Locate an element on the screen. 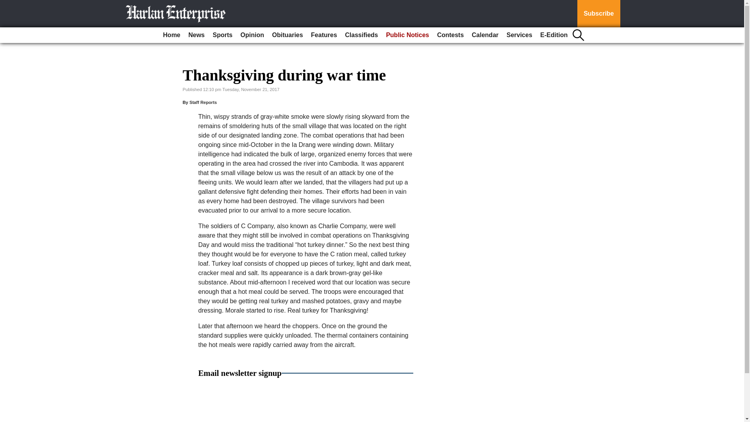 This screenshot has width=750, height=422. Go is located at coordinates (7, 5).